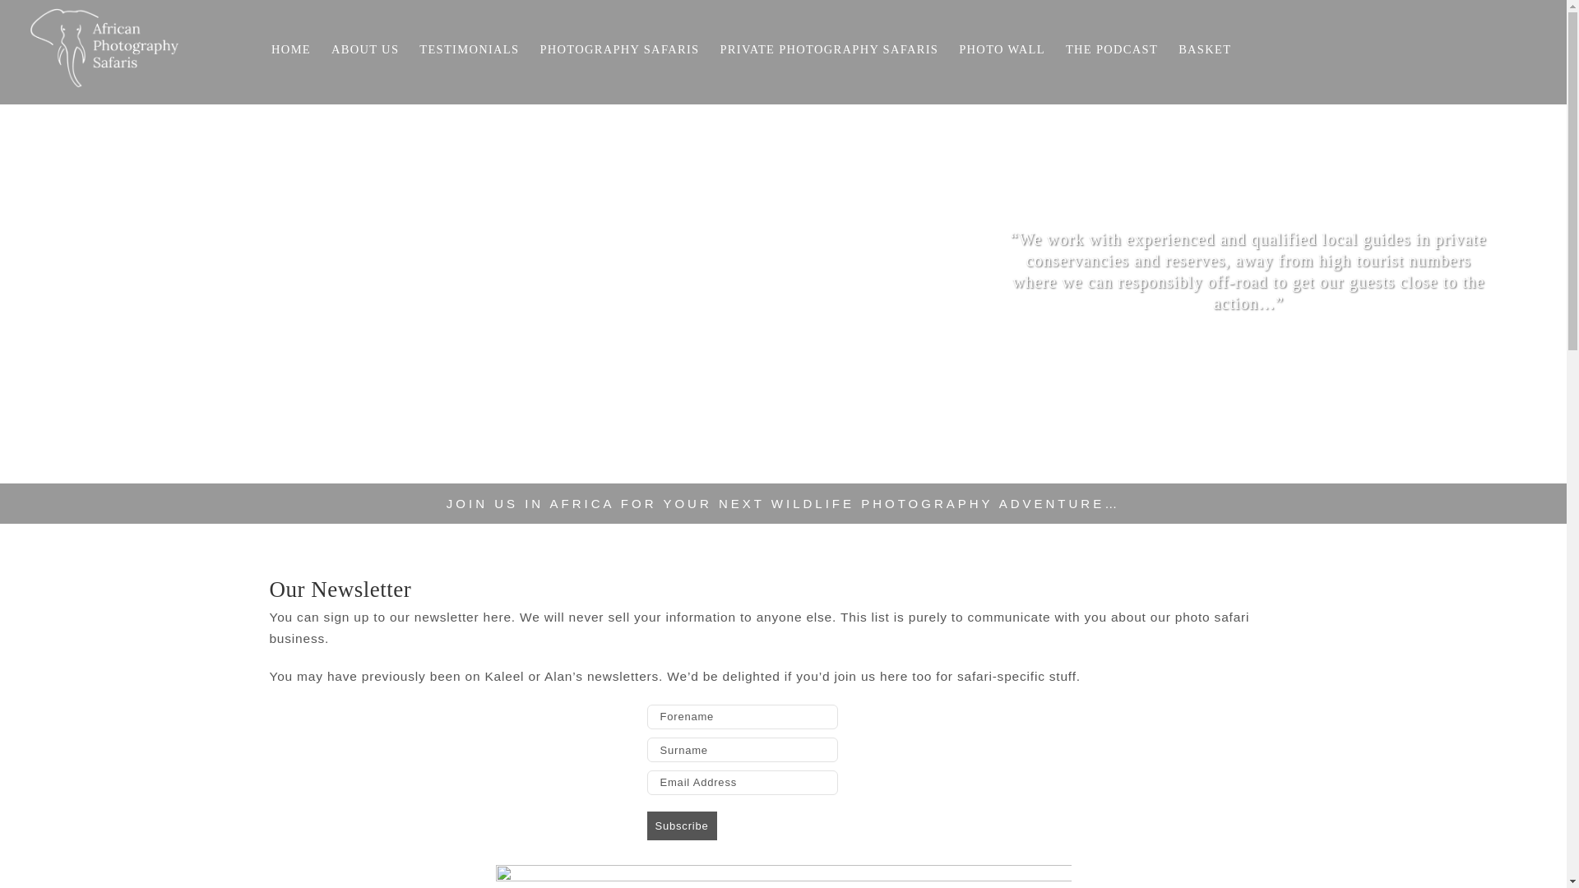 This screenshot has width=1579, height=888. Describe the element at coordinates (1002, 49) in the screenshot. I see `PHOTO WALL` at that location.